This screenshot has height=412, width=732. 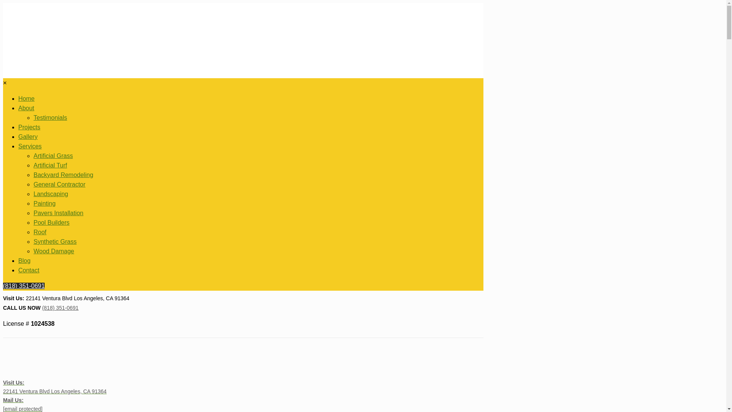 What do you see at coordinates (63, 175) in the screenshot?
I see `Backyard Remodeling` at bounding box center [63, 175].